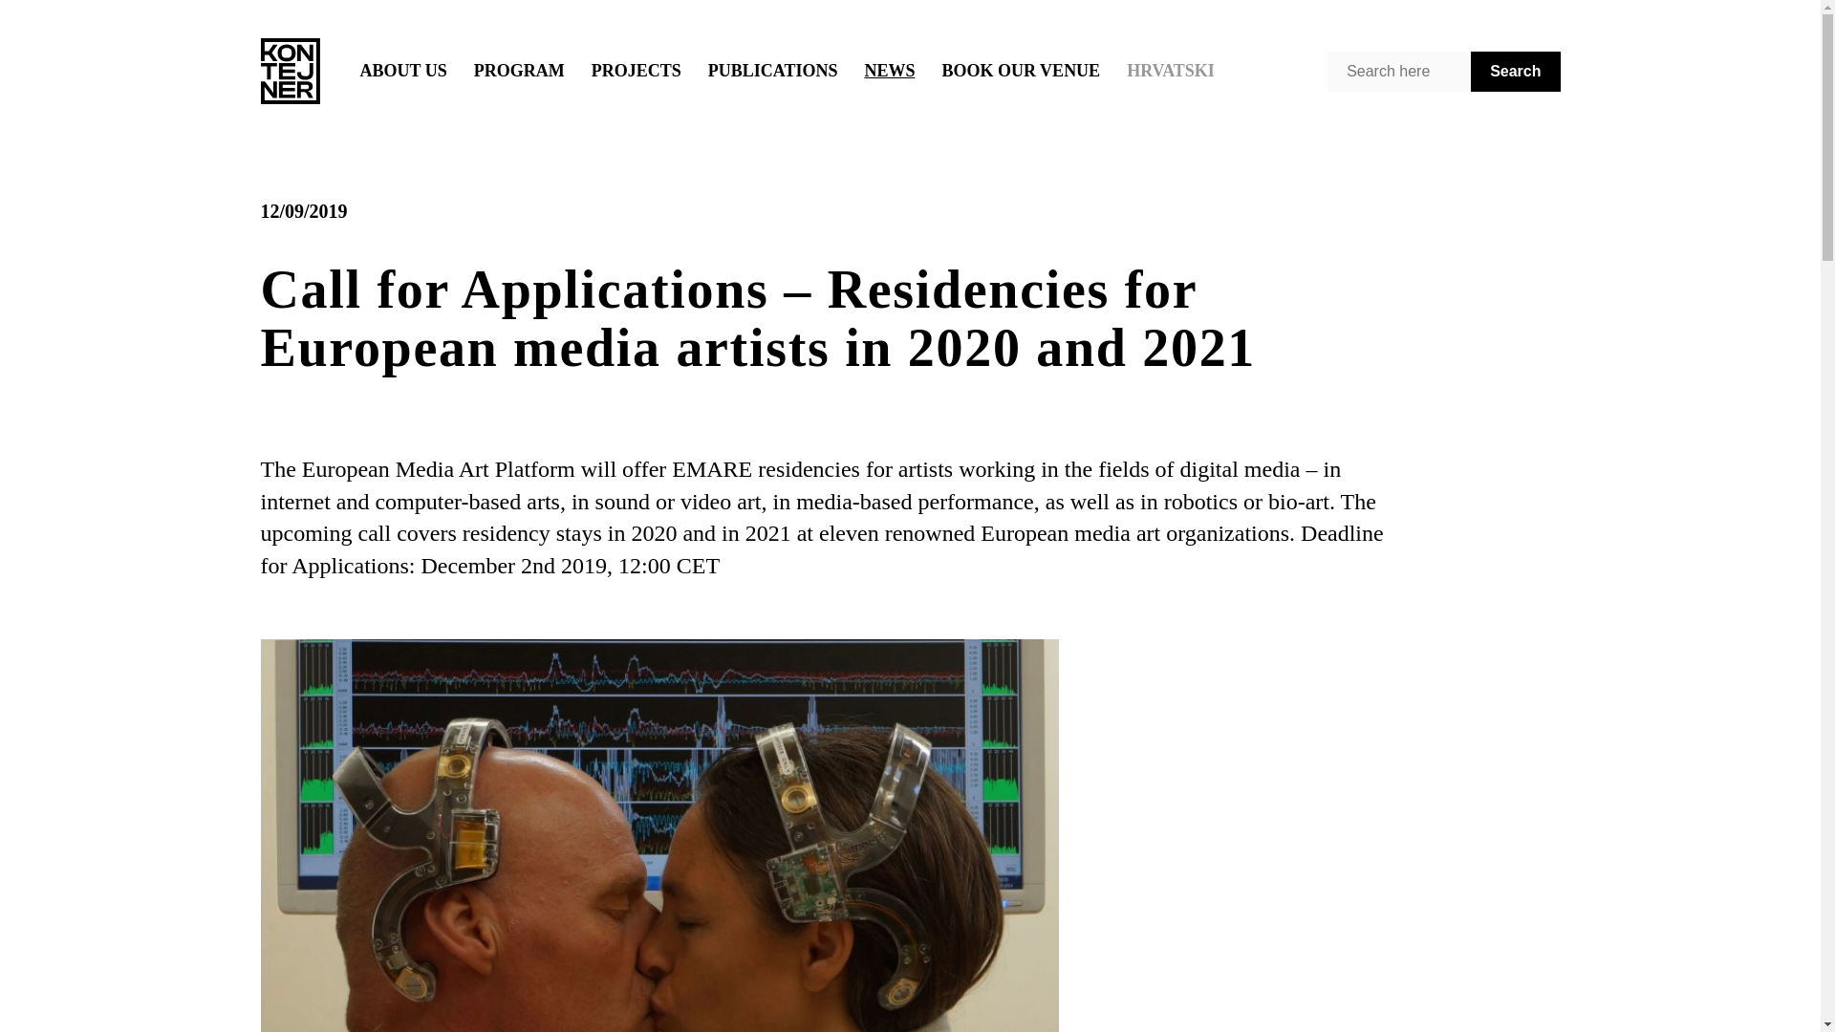 The width and height of the screenshot is (1835, 1032). What do you see at coordinates (1021, 71) in the screenshot?
I see `BOOK OUR VENUE` at bounding box center [1021, 71].